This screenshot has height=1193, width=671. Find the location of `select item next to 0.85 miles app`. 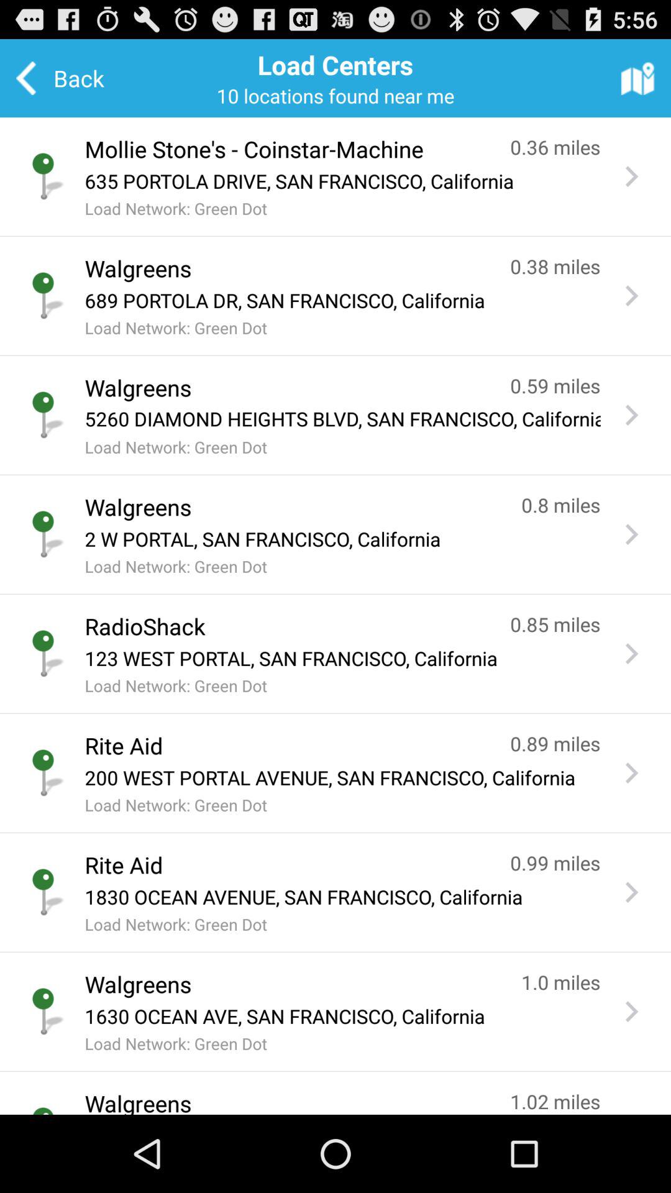

select item next to 0.85 miles app is located at coordinates (285, 626).